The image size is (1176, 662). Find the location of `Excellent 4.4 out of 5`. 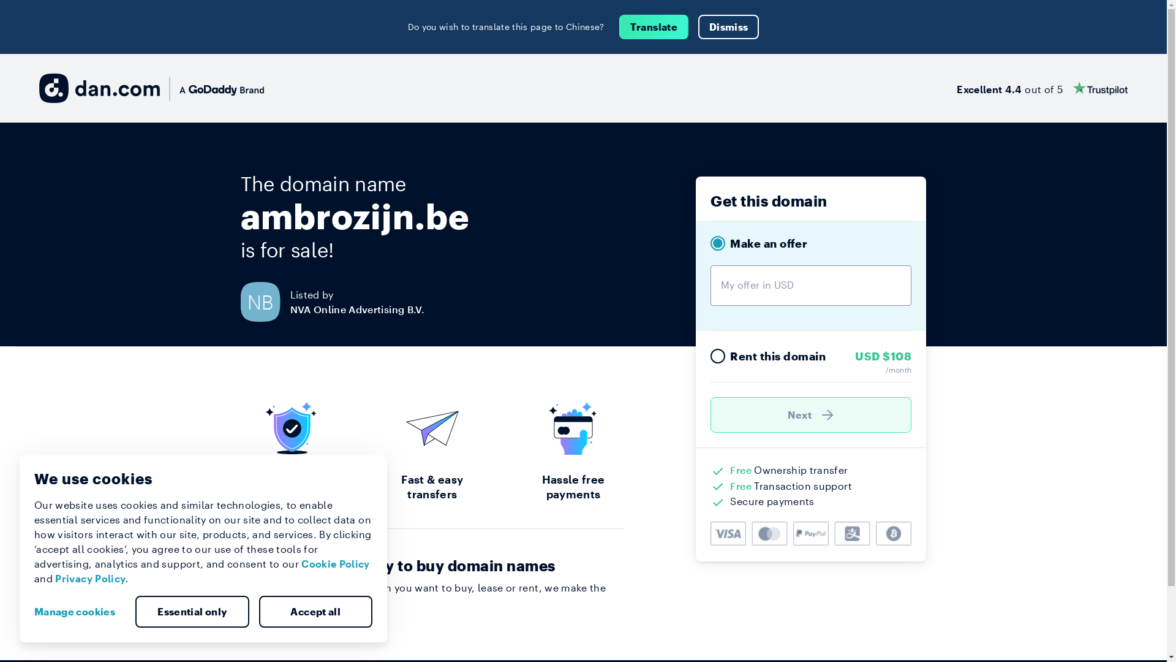

Excellent 4.4 out of 5 is located at coordinates (1042, 88).